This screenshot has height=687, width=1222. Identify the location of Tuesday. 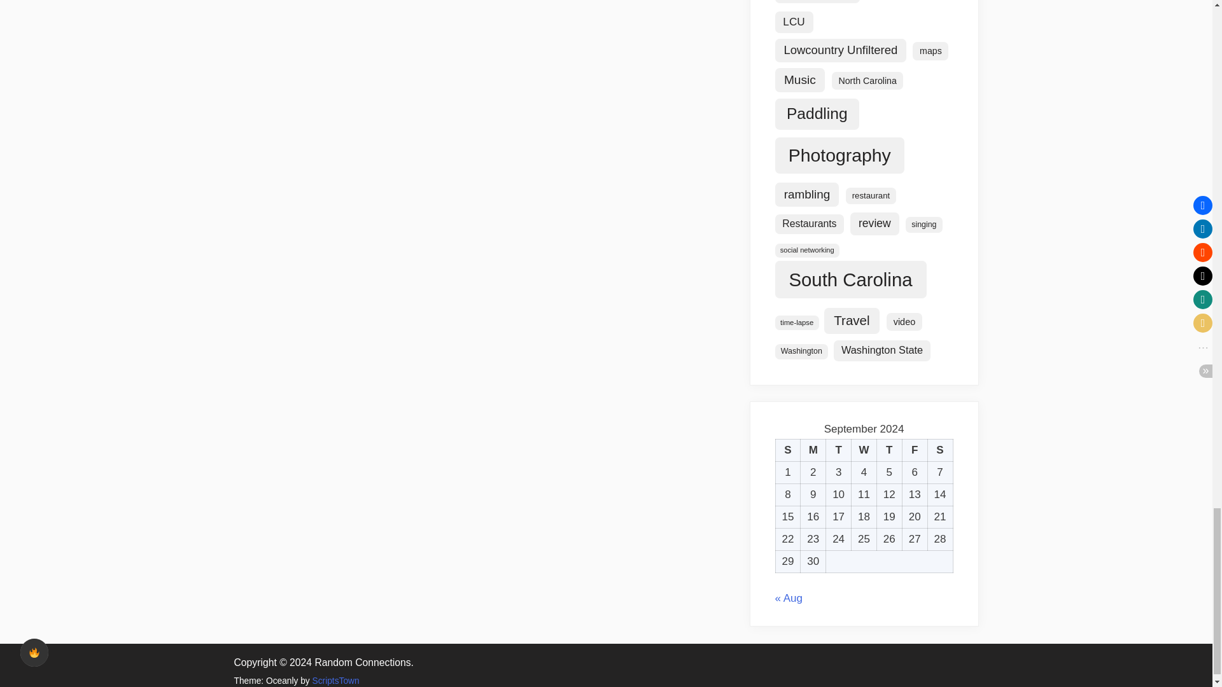
(839, 450).